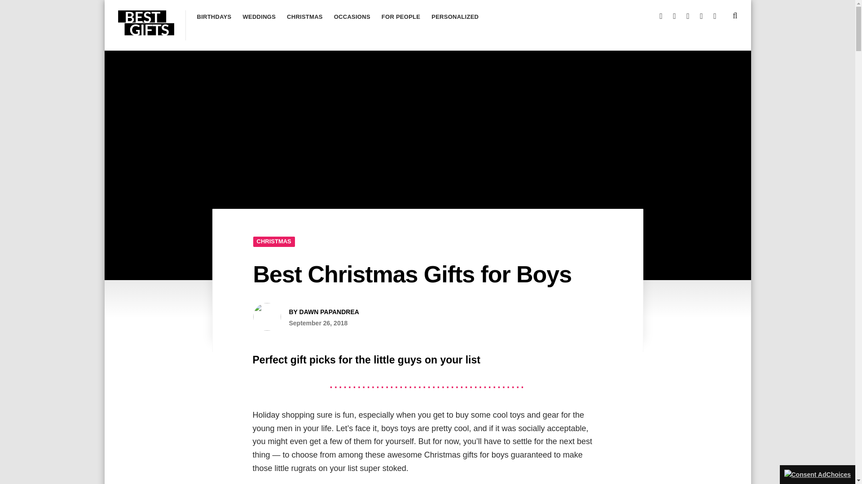 The image size is (862, 484). Describe the element at coordinates (699, 14) in the screenshot. I see `Pinterest` at that location.